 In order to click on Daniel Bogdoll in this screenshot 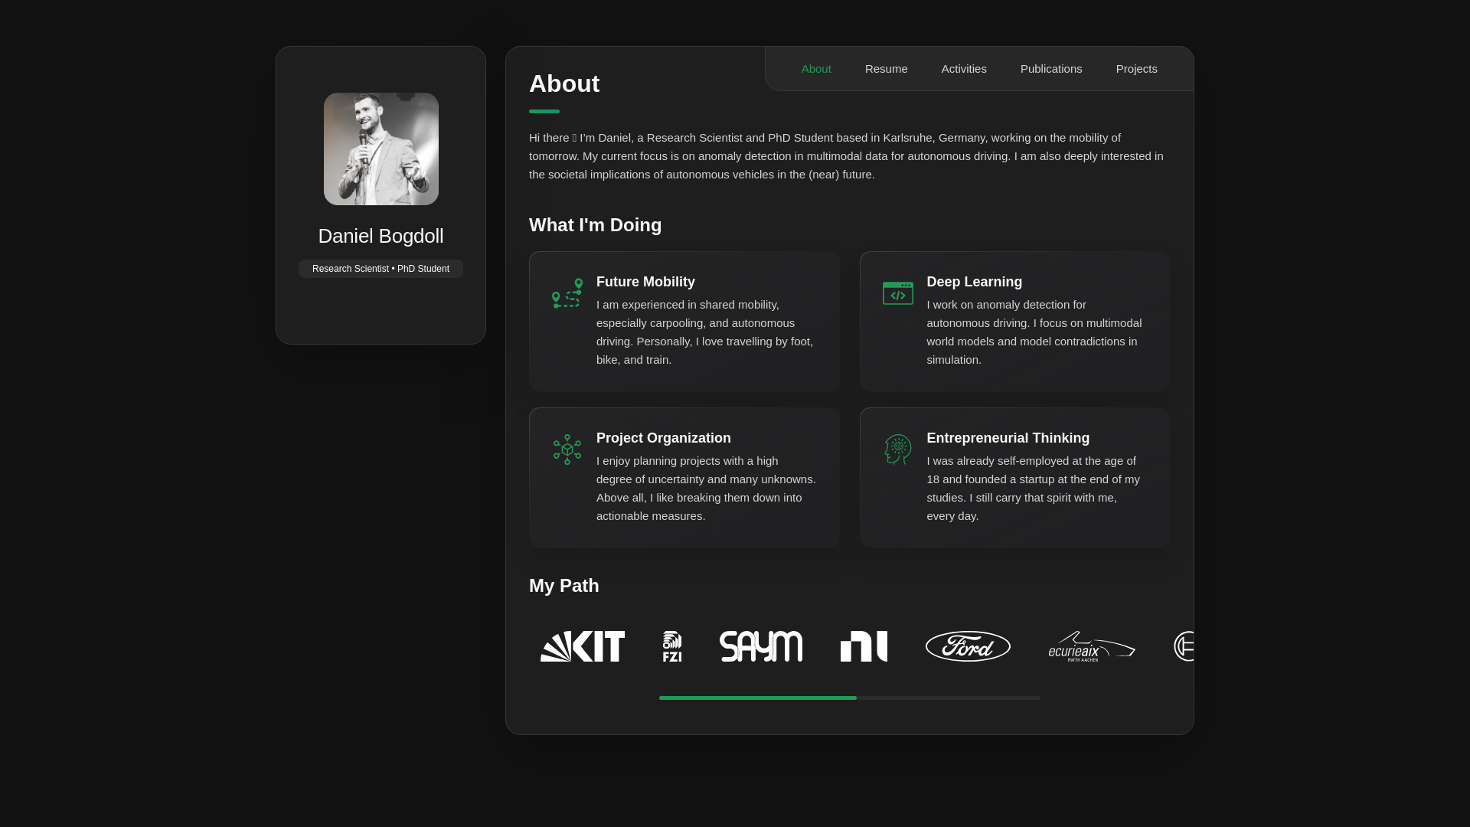, I will do `click(380, 236)`.